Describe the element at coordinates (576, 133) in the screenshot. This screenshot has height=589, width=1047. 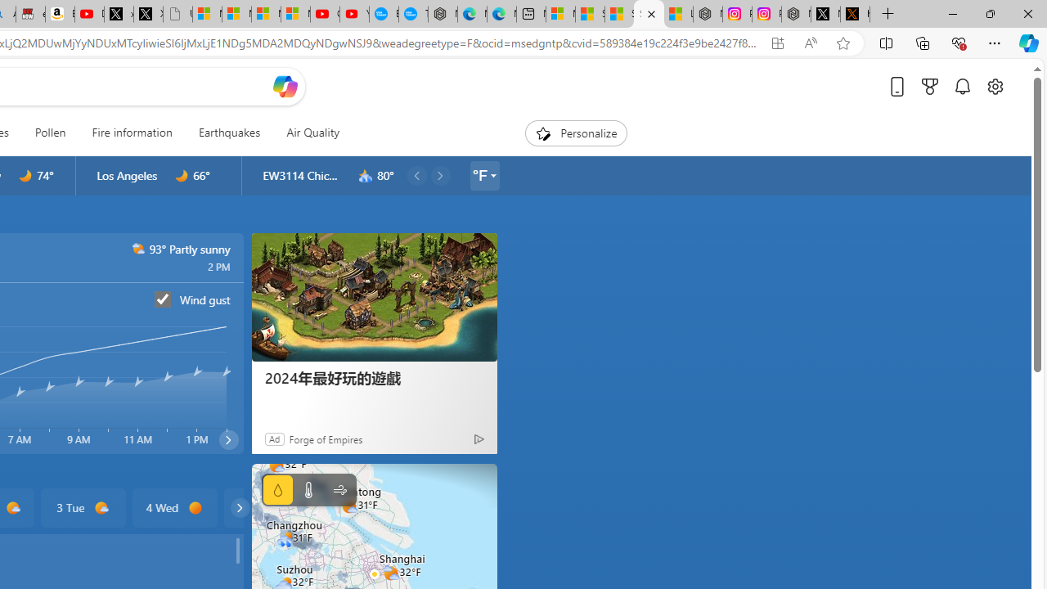
I see `Personalize` at that location.